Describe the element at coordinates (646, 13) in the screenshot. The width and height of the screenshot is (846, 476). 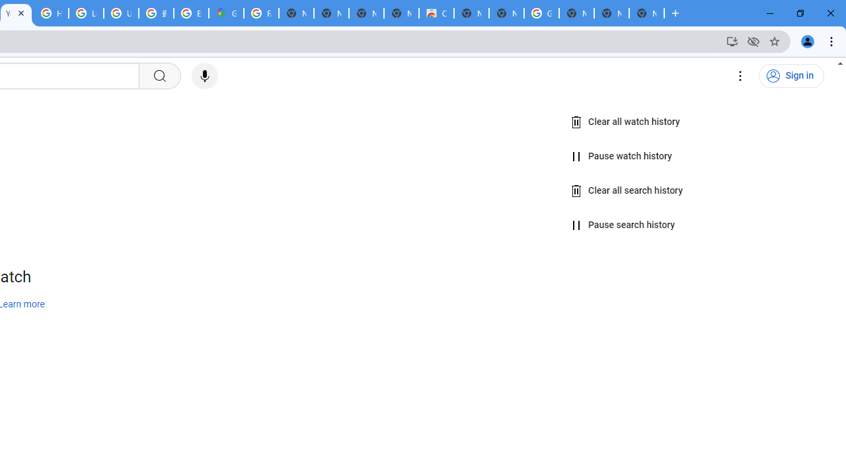
I see `New Tab` at that location.